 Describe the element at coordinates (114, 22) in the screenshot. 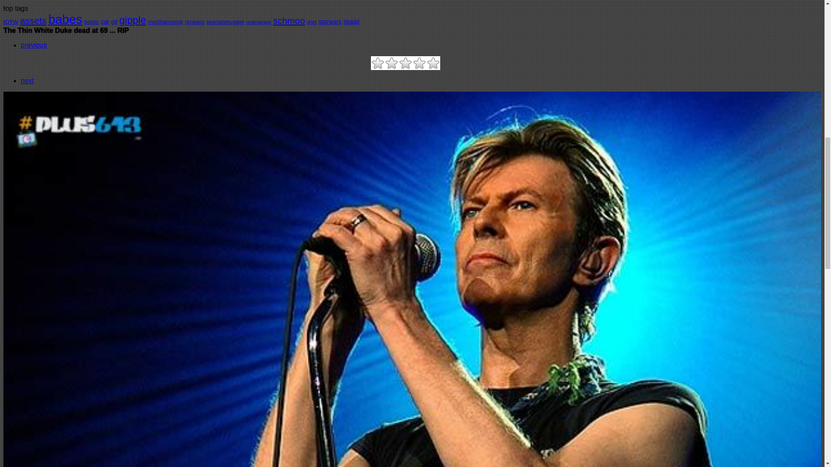

I see `169 images tagged with gif` at that location.